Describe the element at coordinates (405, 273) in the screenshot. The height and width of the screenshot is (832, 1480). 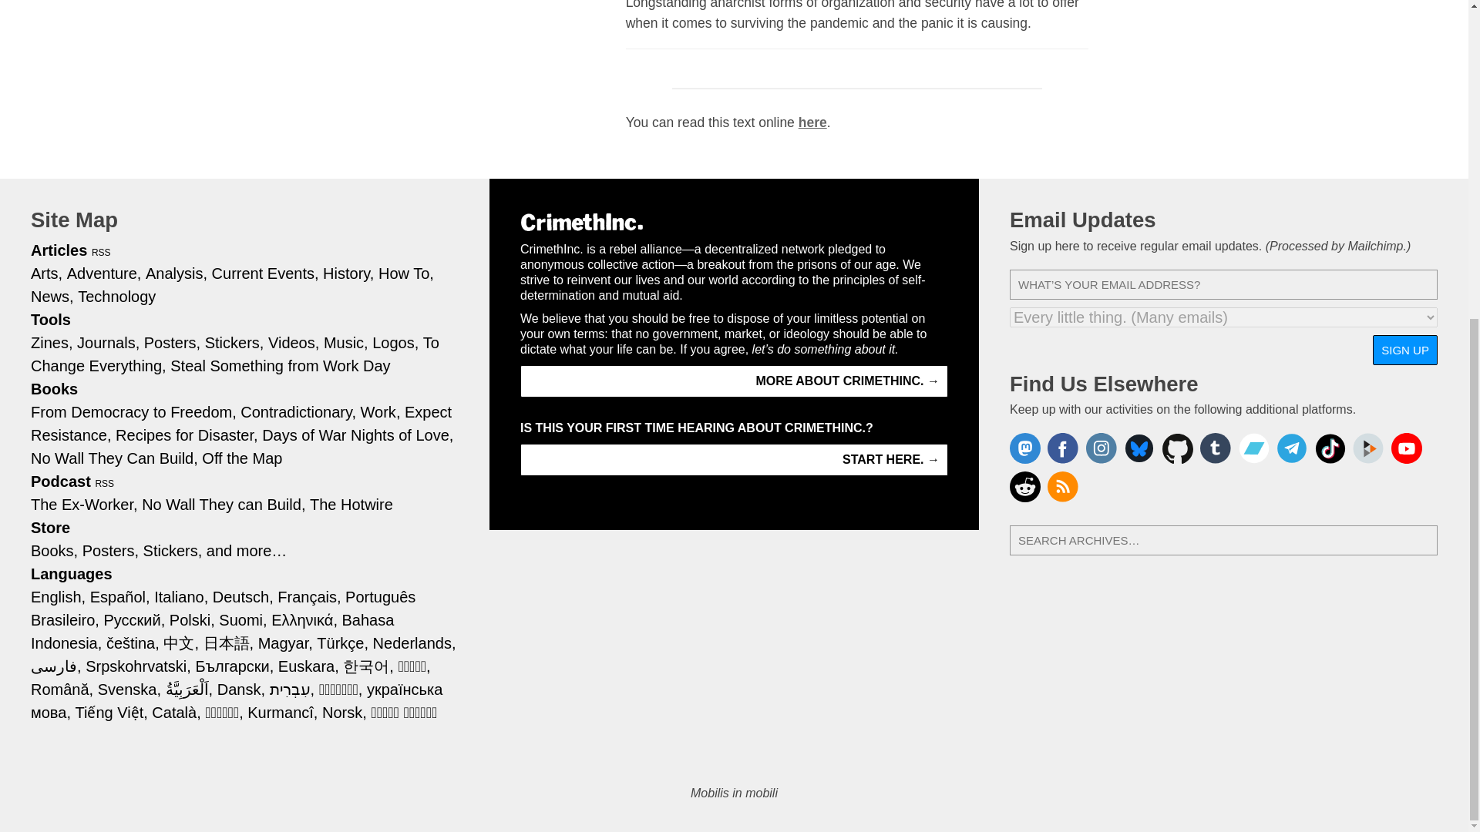
I see `How To` at that location.